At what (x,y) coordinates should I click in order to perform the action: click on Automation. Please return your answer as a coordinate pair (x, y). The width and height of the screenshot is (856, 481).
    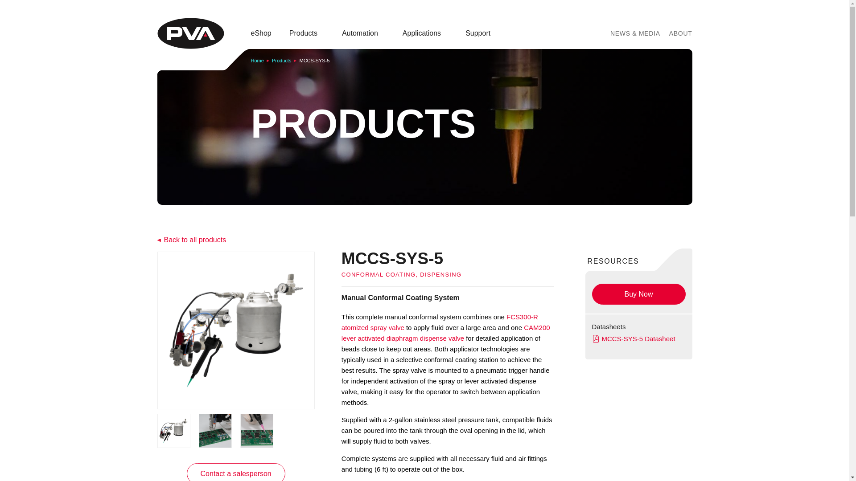
    Looking at the image, I should click on (363, 33).